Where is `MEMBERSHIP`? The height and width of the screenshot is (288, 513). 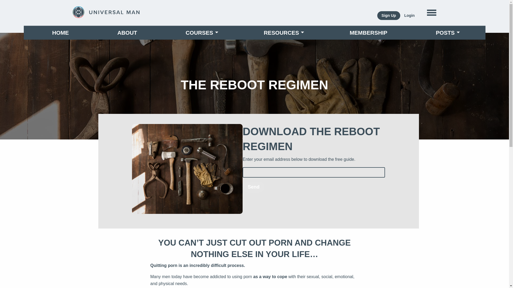
MEMBERSHIP is located at coordinates (368, 33).